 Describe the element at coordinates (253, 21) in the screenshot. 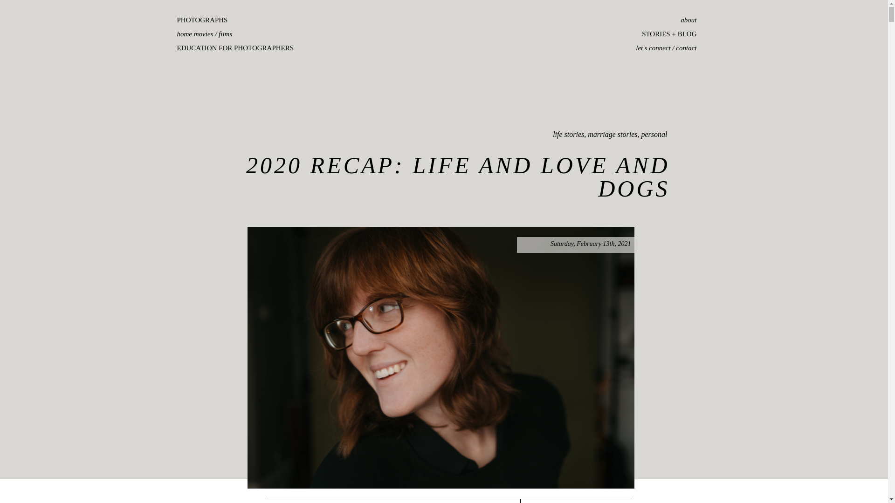

I see `PHOTOGRAPHS` at that location.